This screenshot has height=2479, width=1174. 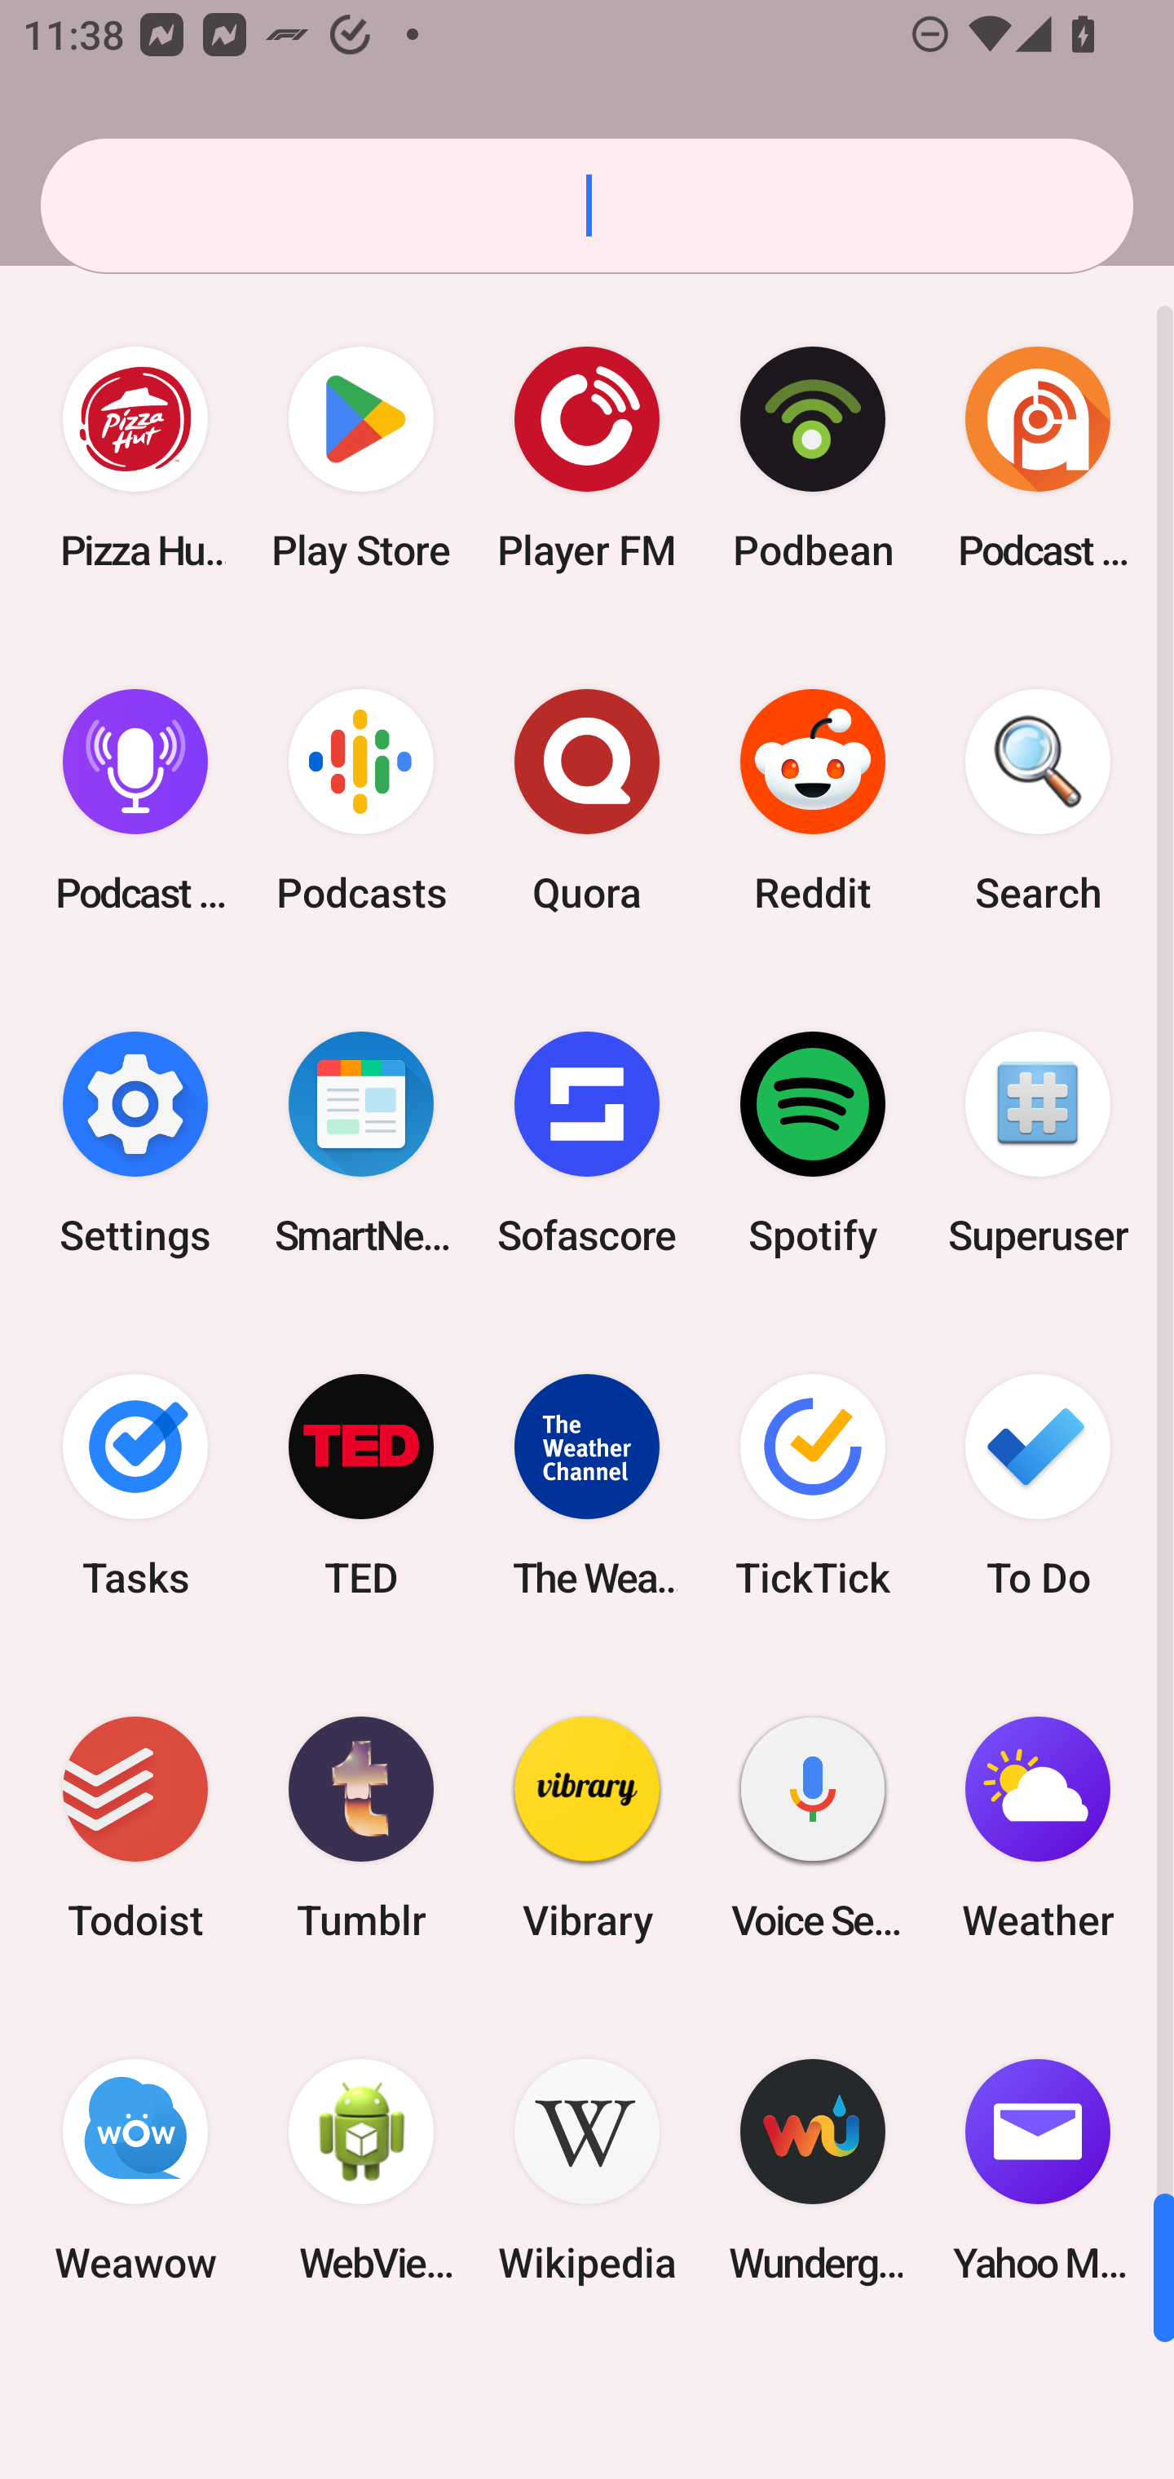 What do you see at coordinates (135, 2171) in the screenshot?
I see `Weawow` at bounding box center [135, 2171].